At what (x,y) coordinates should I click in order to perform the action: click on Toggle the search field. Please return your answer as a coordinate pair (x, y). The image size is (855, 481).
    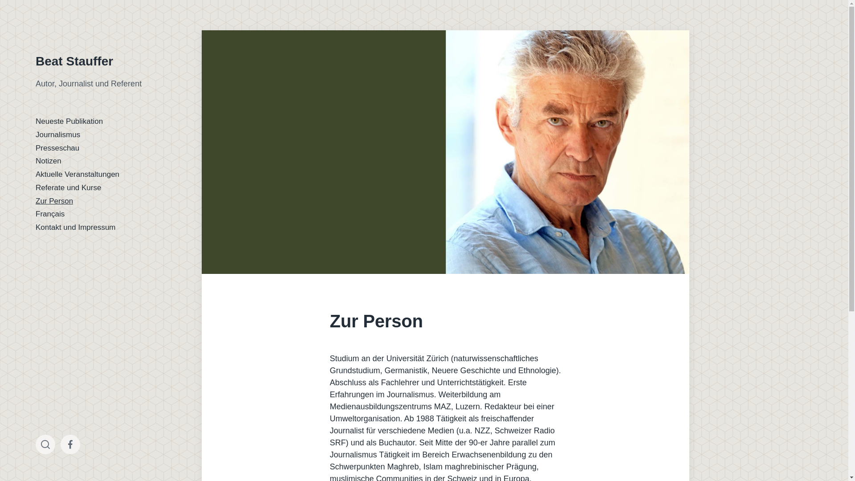
    Looking at the image, I should click on (45, 444).